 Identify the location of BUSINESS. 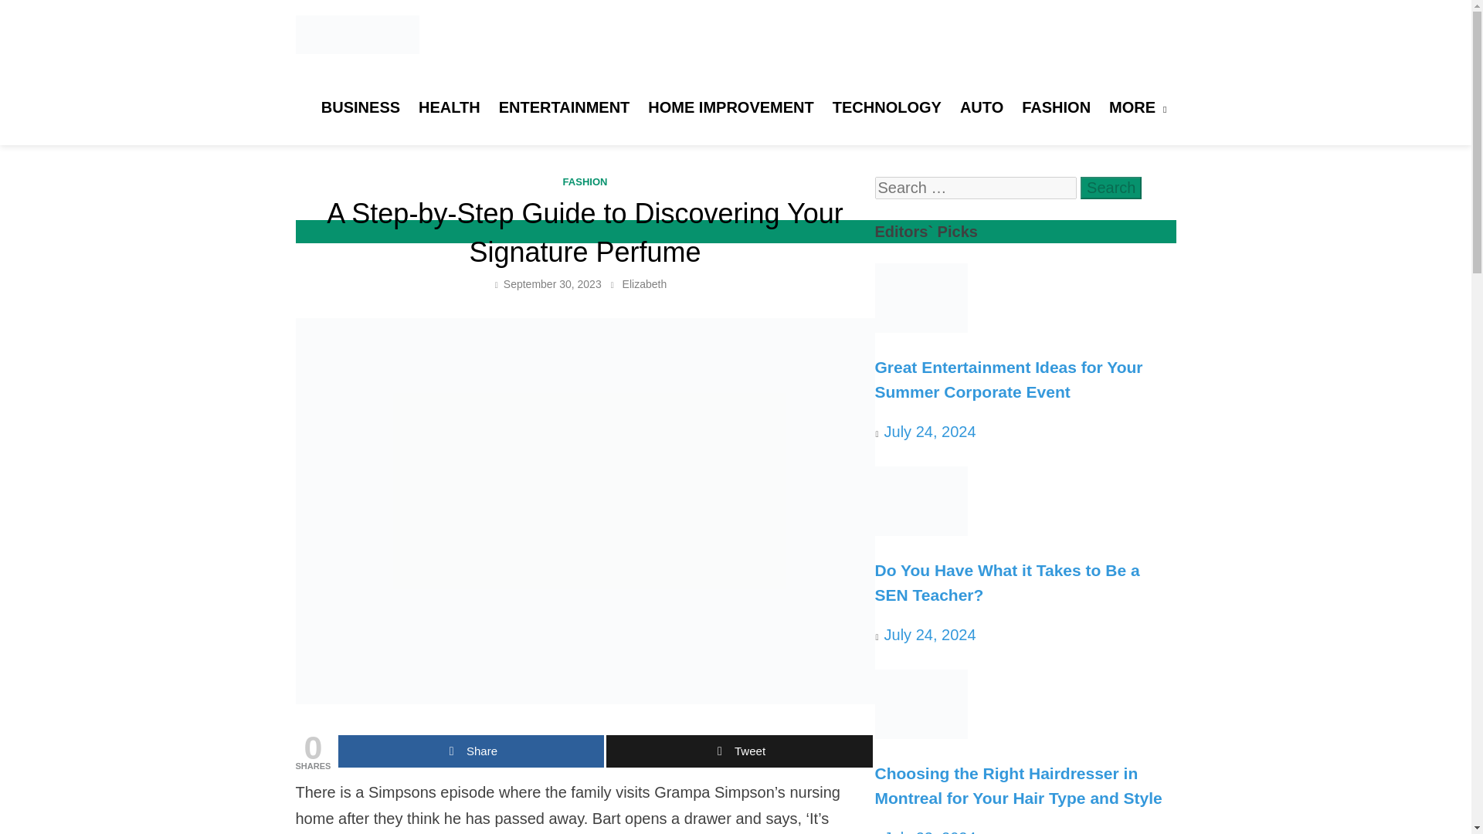
(360, 107).